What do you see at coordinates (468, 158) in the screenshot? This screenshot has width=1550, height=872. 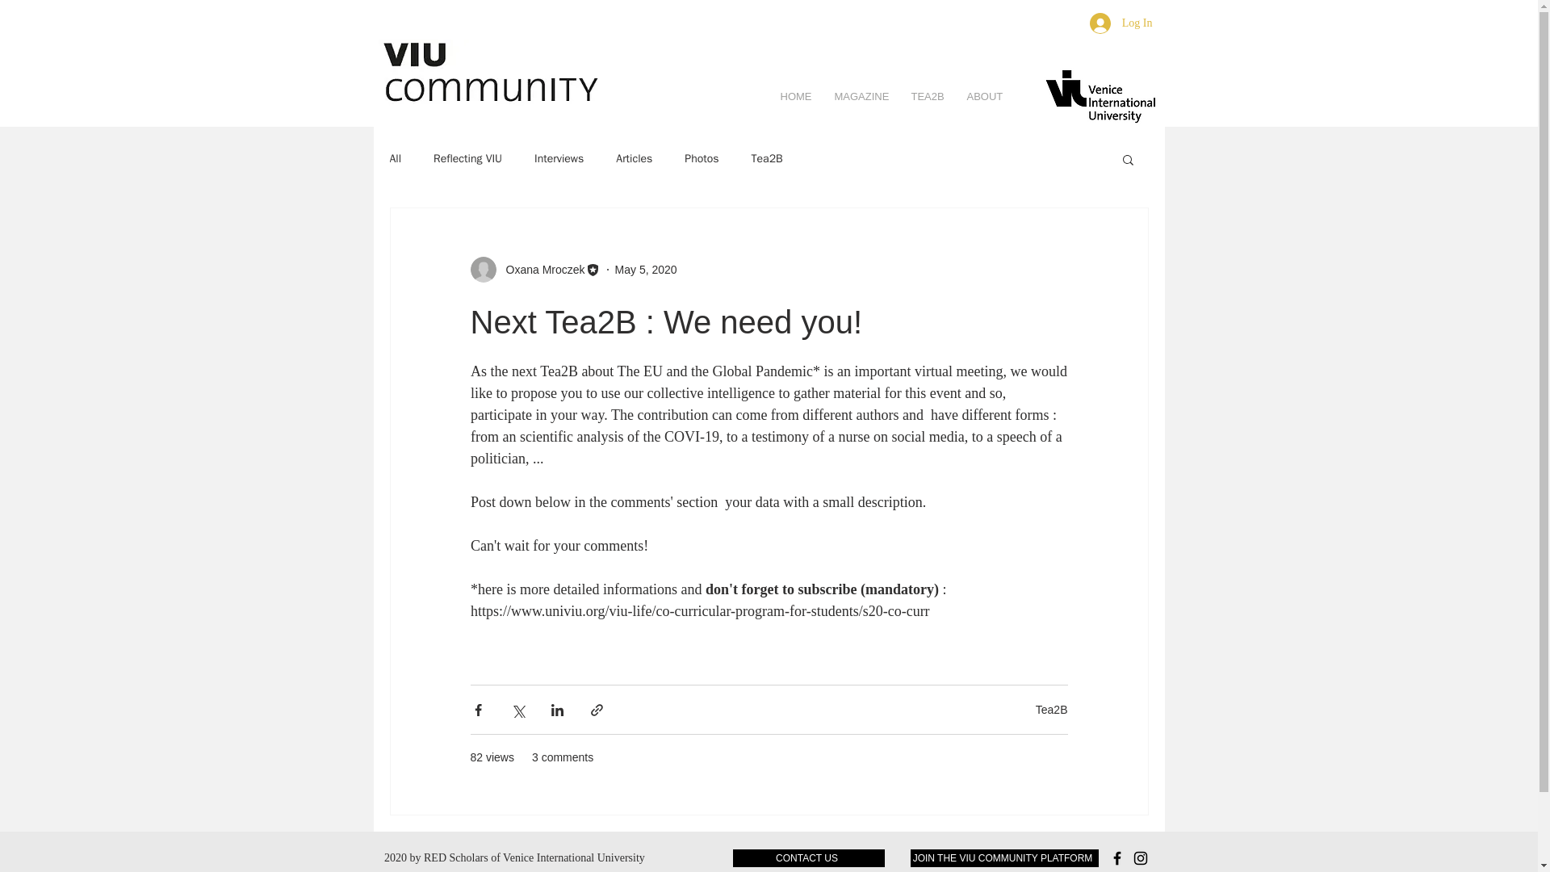 I see `Reflecting VIU` at bounding box center [468, 158].